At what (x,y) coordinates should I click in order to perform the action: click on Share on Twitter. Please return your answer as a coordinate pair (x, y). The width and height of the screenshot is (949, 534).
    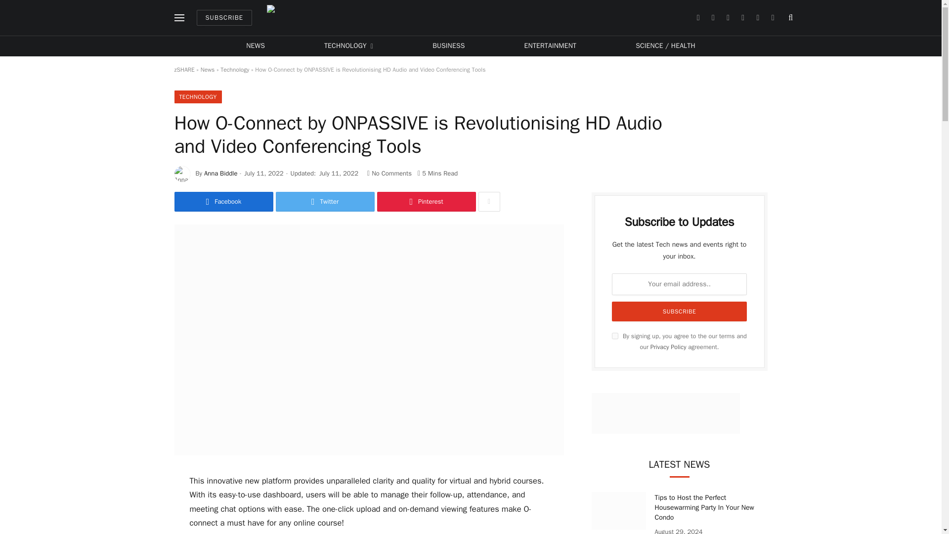
    Looking at the image, I should click on (325, 201).